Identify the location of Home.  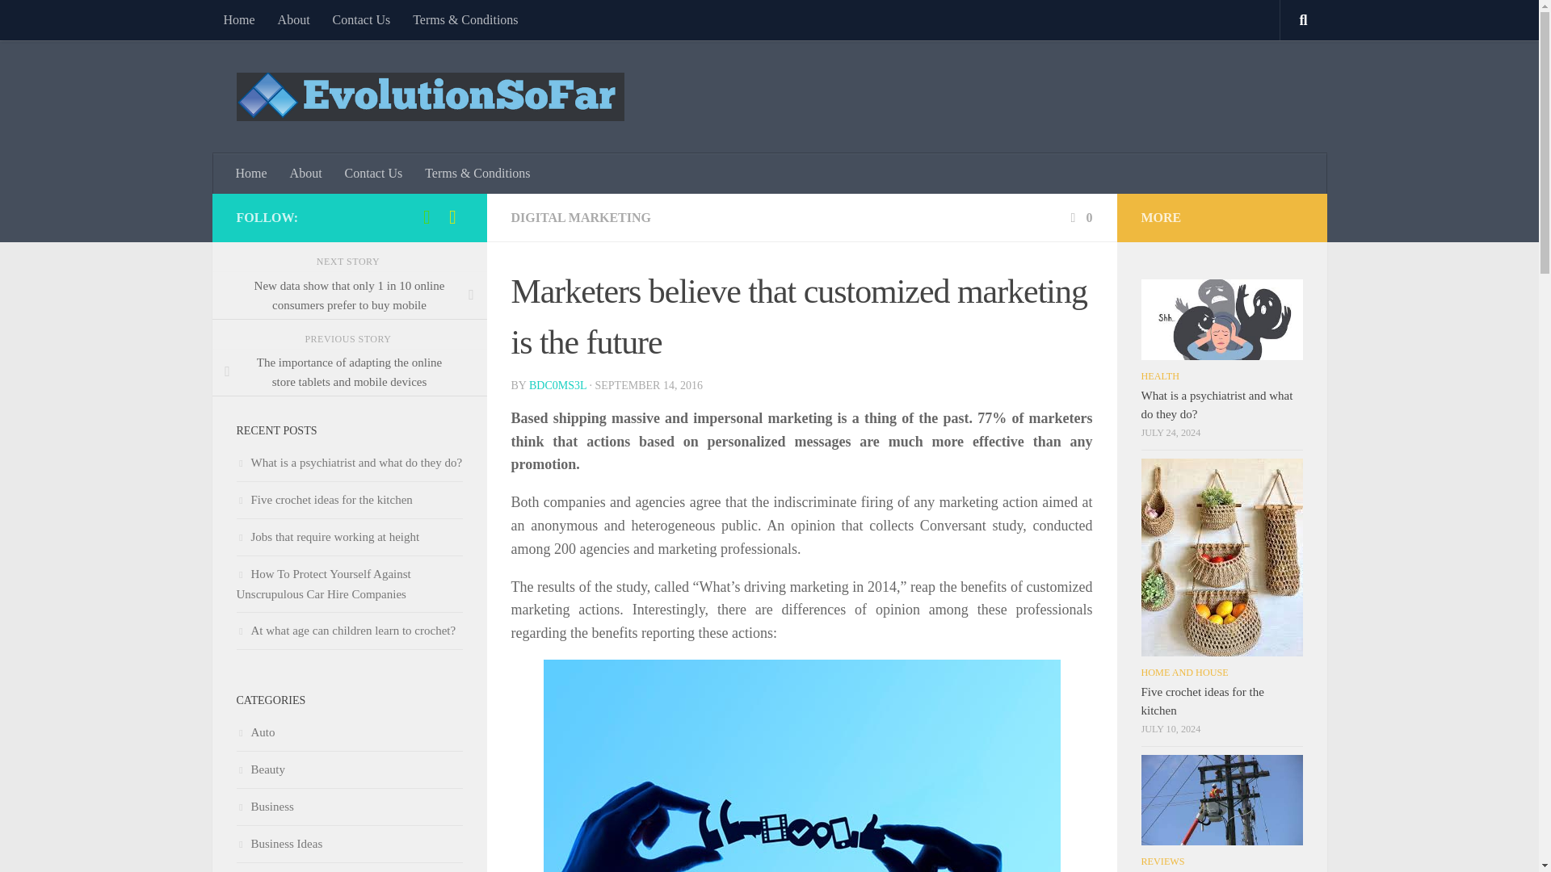
(252, 173).